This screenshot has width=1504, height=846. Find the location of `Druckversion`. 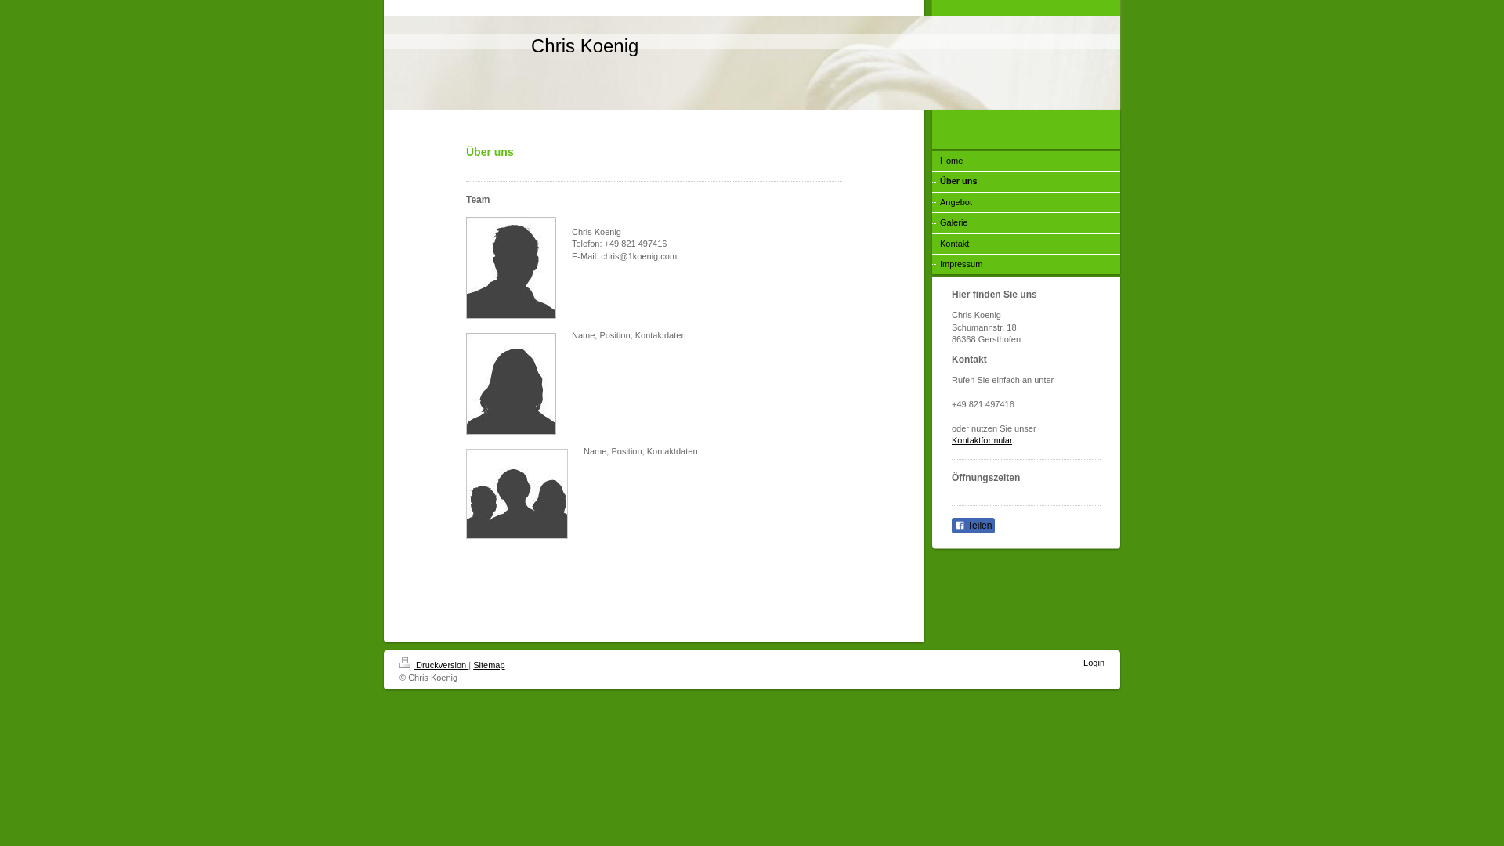

Druckversion is located at coordinates (434, 665).